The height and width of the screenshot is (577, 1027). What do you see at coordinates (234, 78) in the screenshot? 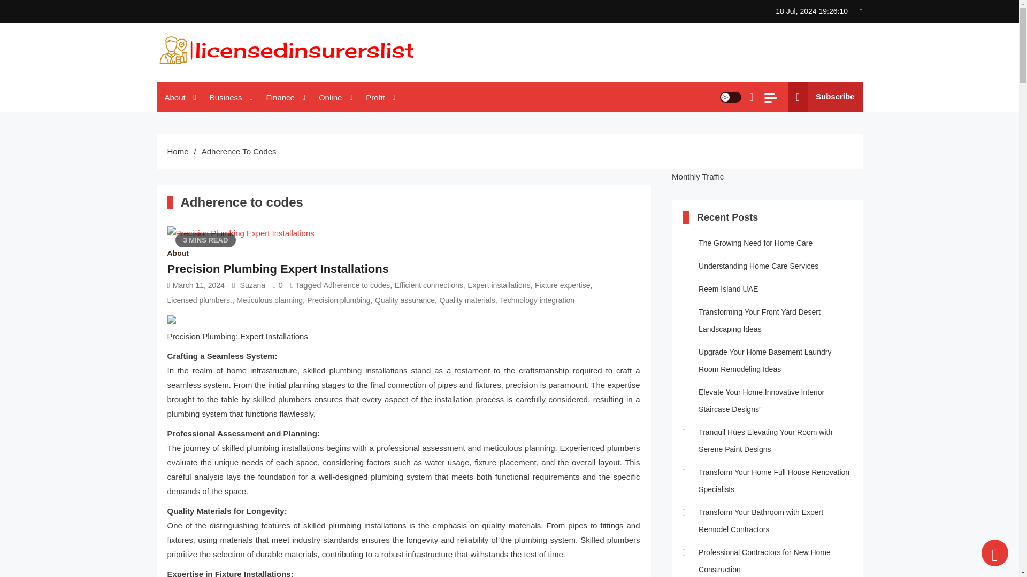
I see `Licensedinsurerslist` at bounding box center [234, 78].